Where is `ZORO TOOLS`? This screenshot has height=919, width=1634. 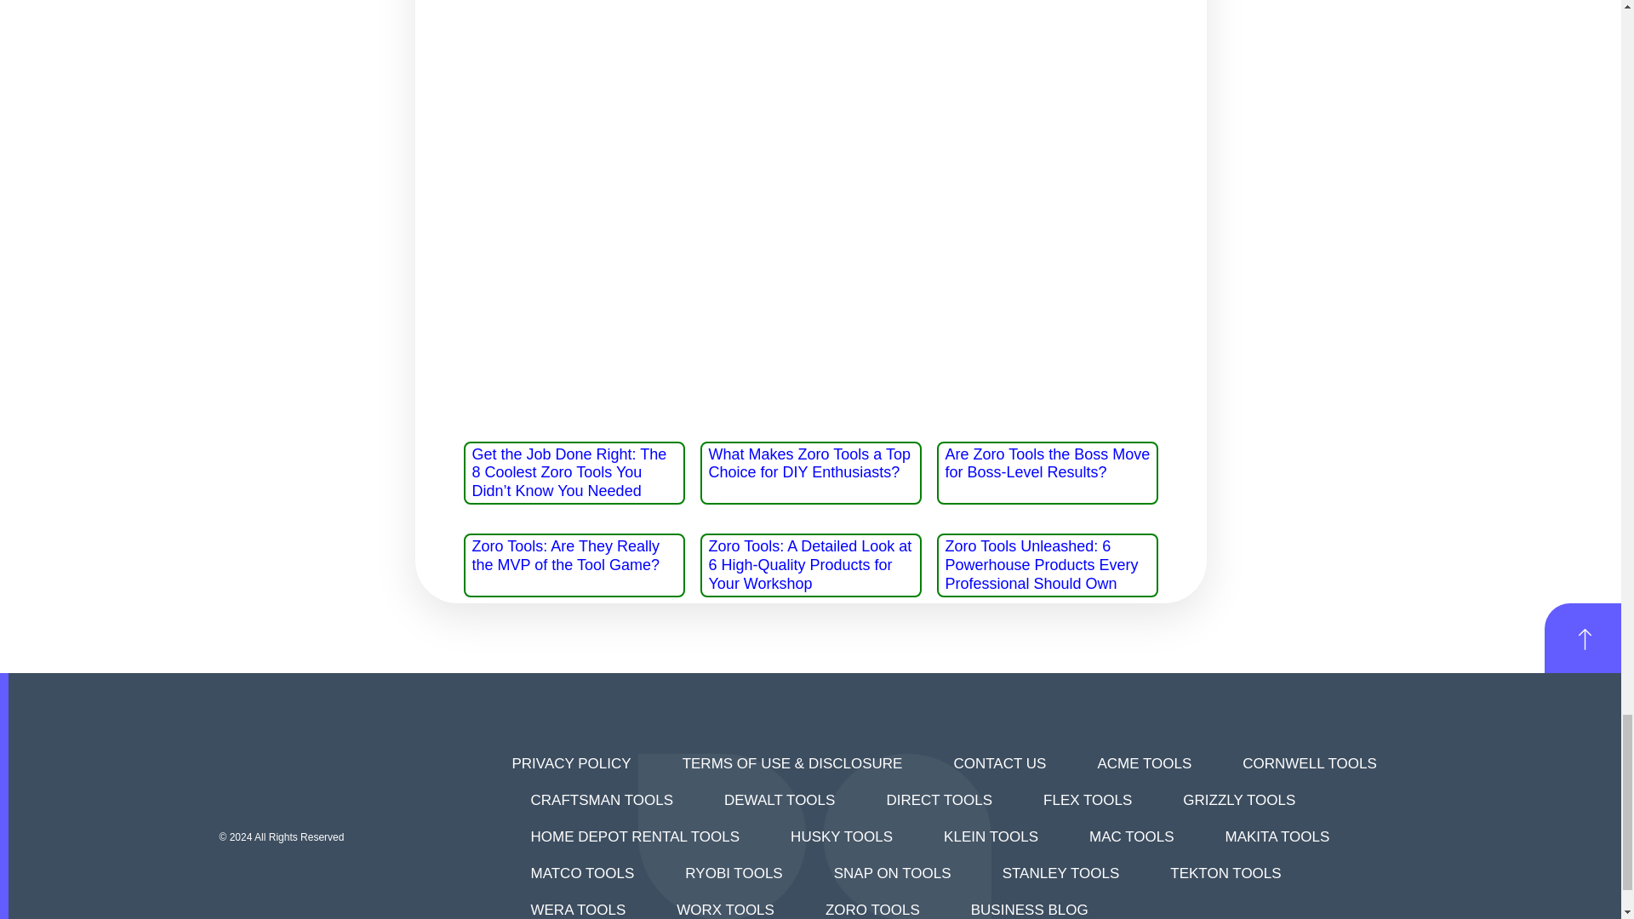 ZORO TOOLS is located at coordinates (871, 905).